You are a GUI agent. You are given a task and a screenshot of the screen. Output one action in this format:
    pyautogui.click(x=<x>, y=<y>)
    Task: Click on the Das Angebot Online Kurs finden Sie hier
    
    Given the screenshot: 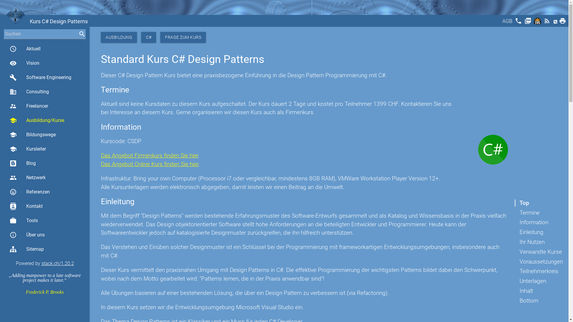 What is the action you would take?
    pyautogui.click(x=150, y=164)
    